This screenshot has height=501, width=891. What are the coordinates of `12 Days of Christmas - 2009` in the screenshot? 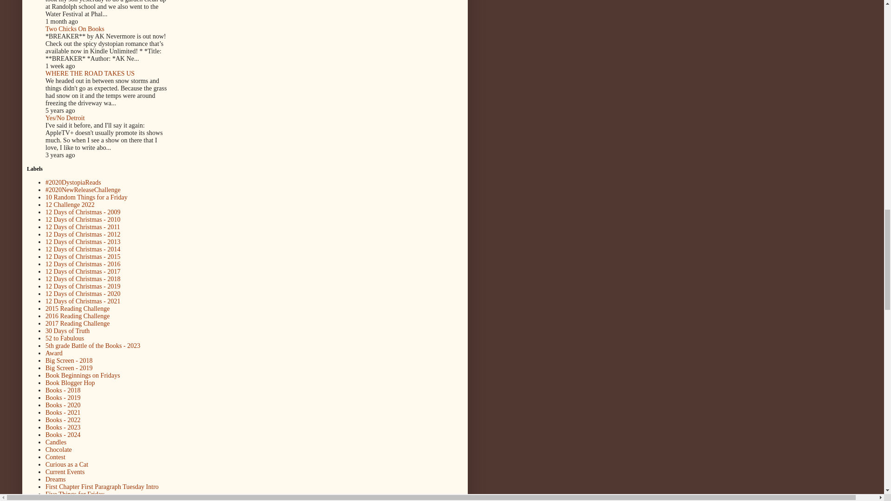 It's located at (83, 212).